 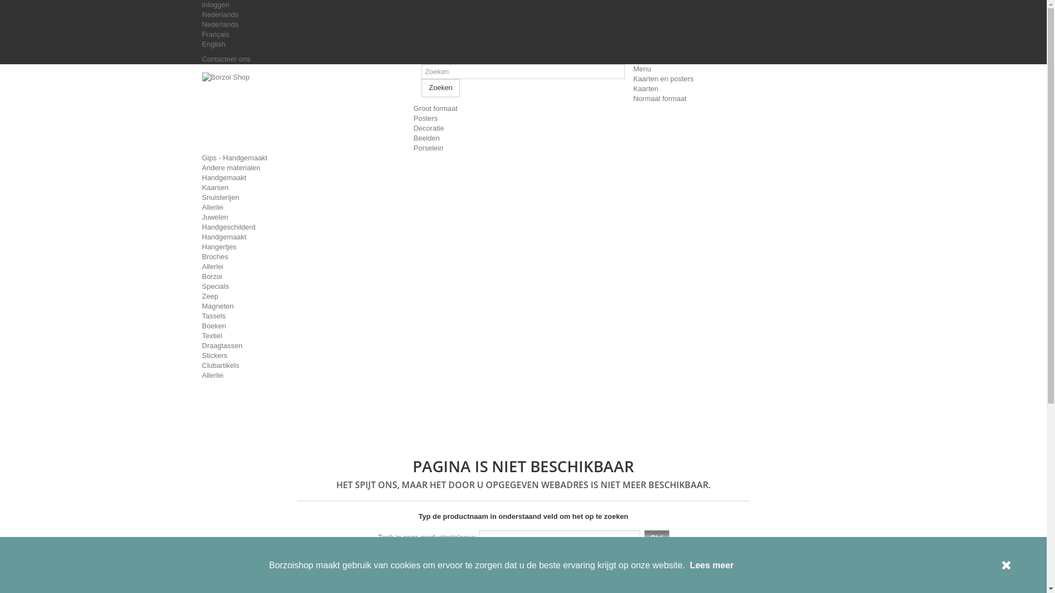 I want to click on Andere materialen, so click(x=231, y=168).